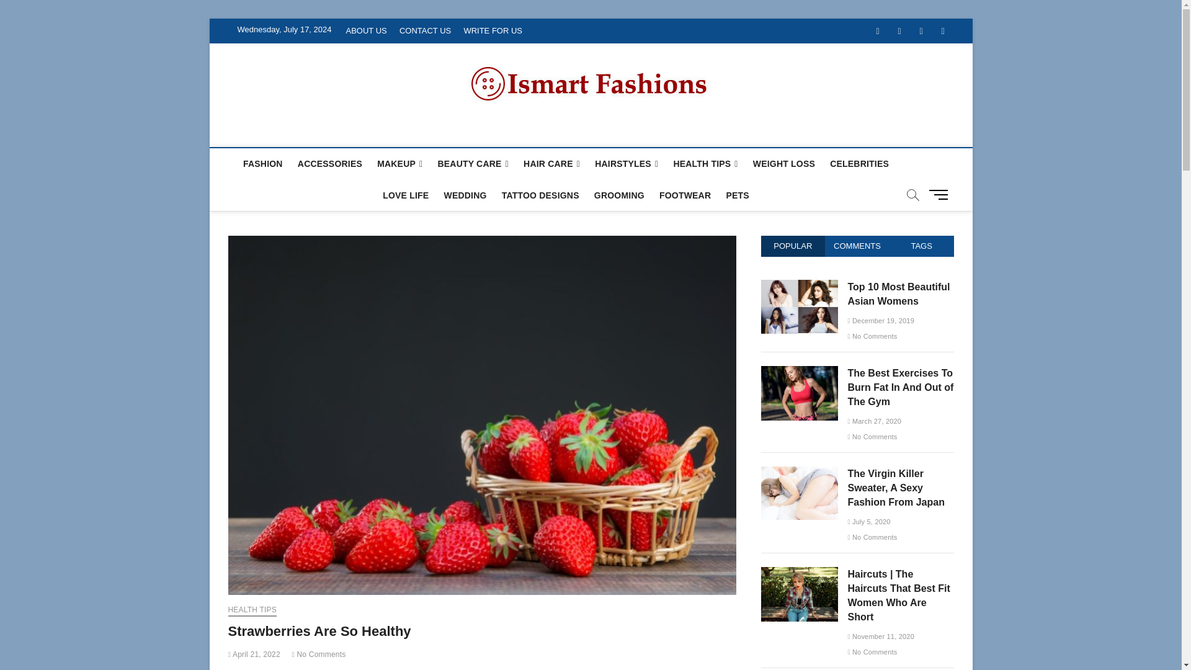 This screenshot has width=1191, height=670. Describe the element at coordinates (922, 31) in the screenshot. I see `Instagram` at that location.